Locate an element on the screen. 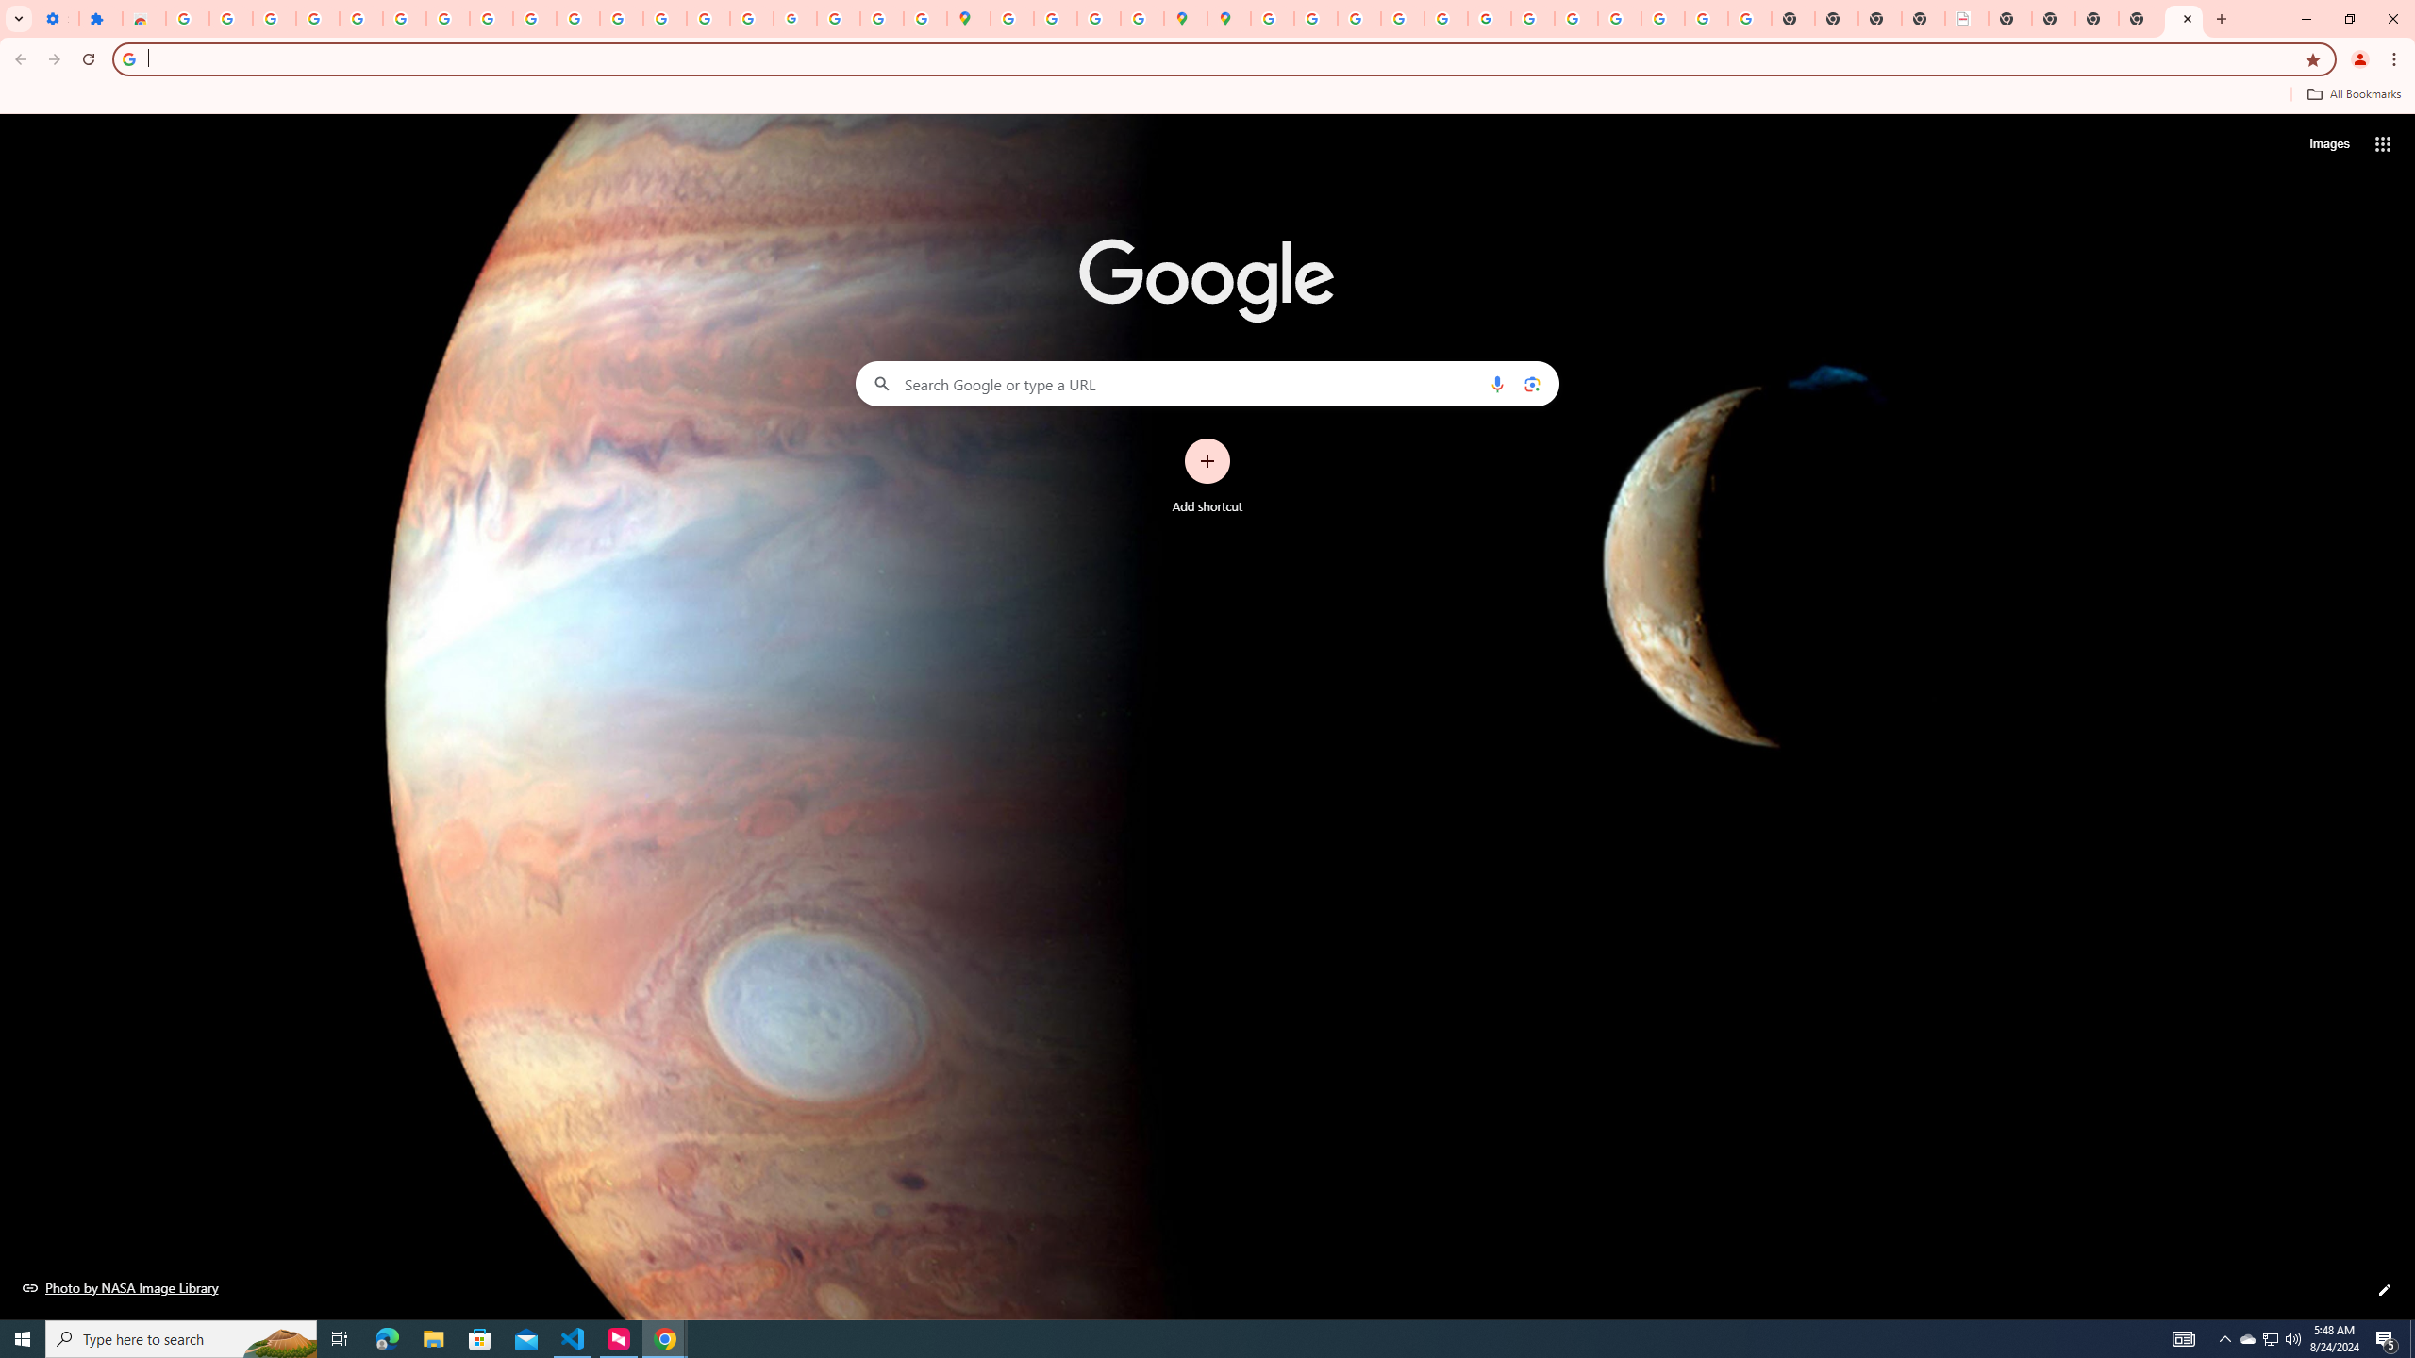 The height and width of the screenshot is (1358, 2415). Privacy Help Center - Policies Help is located at coordinates (1402, 19).